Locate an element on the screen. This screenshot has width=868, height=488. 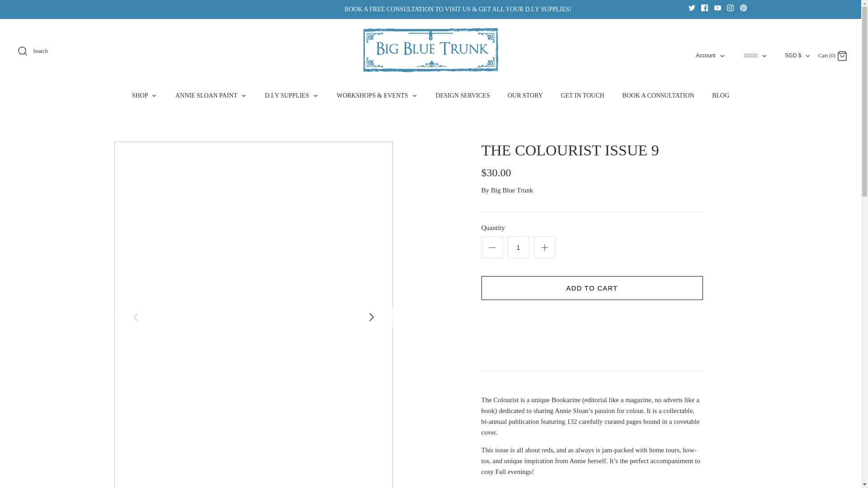
PINTEREST is located at coordinates (704, 7).